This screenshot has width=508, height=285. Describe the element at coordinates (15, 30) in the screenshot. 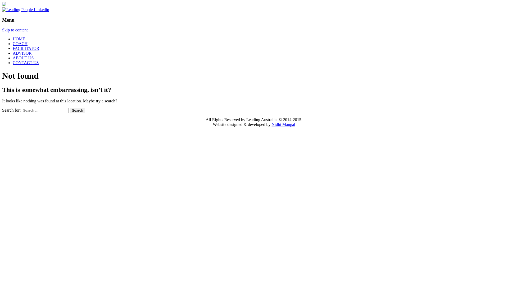

I see `Skip to content` at that location.